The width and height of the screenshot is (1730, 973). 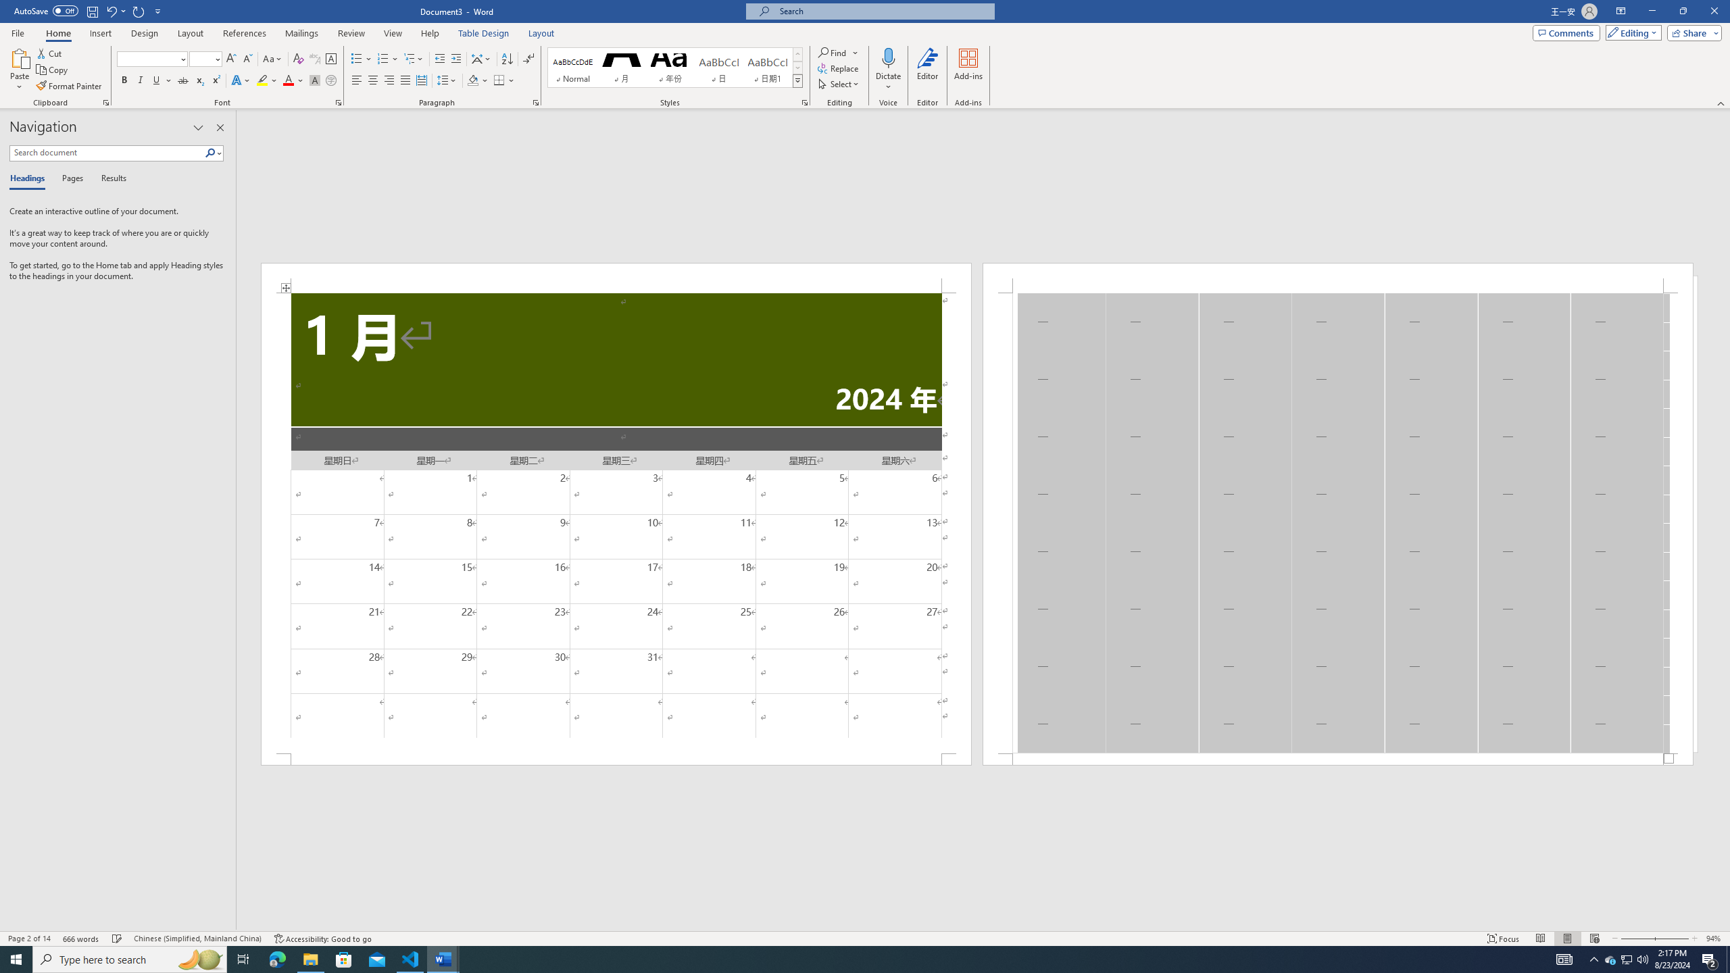 I want to click on Task Pane Options, so click(x=199, y=128).